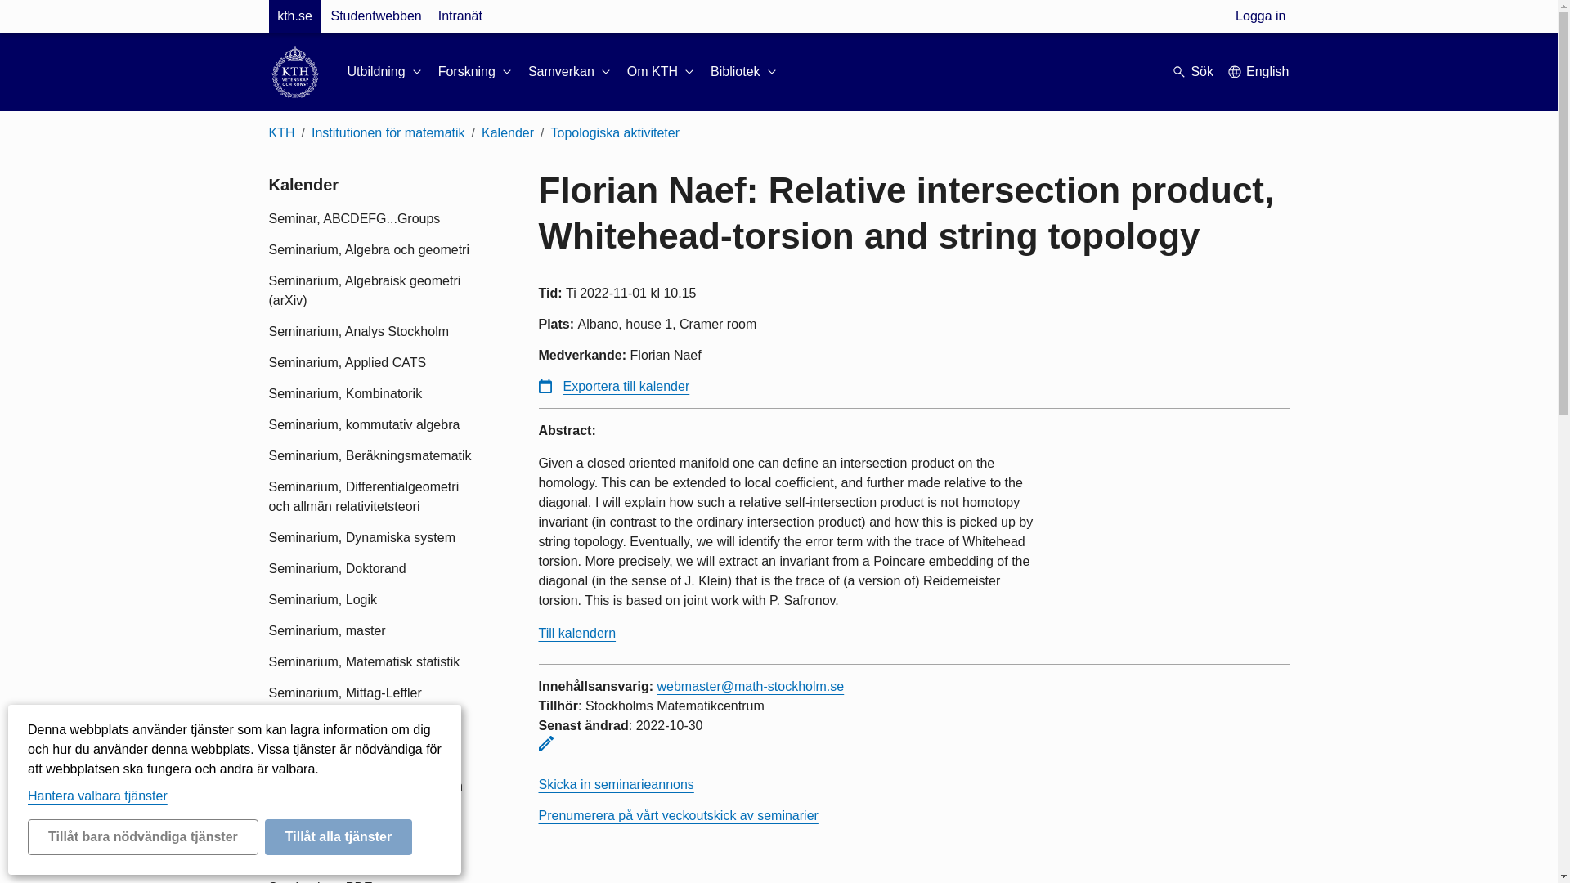  I want to click on Utbildning, so click(385, 72).